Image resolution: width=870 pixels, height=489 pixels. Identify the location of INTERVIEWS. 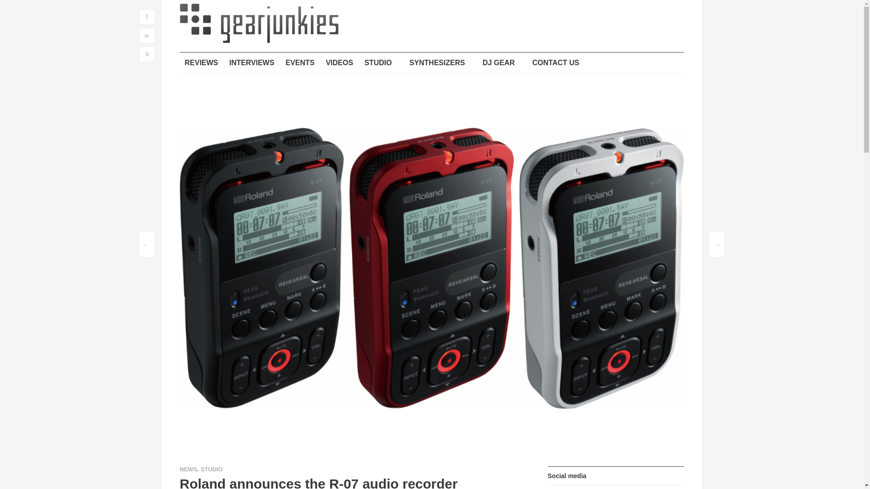
(252, 62).